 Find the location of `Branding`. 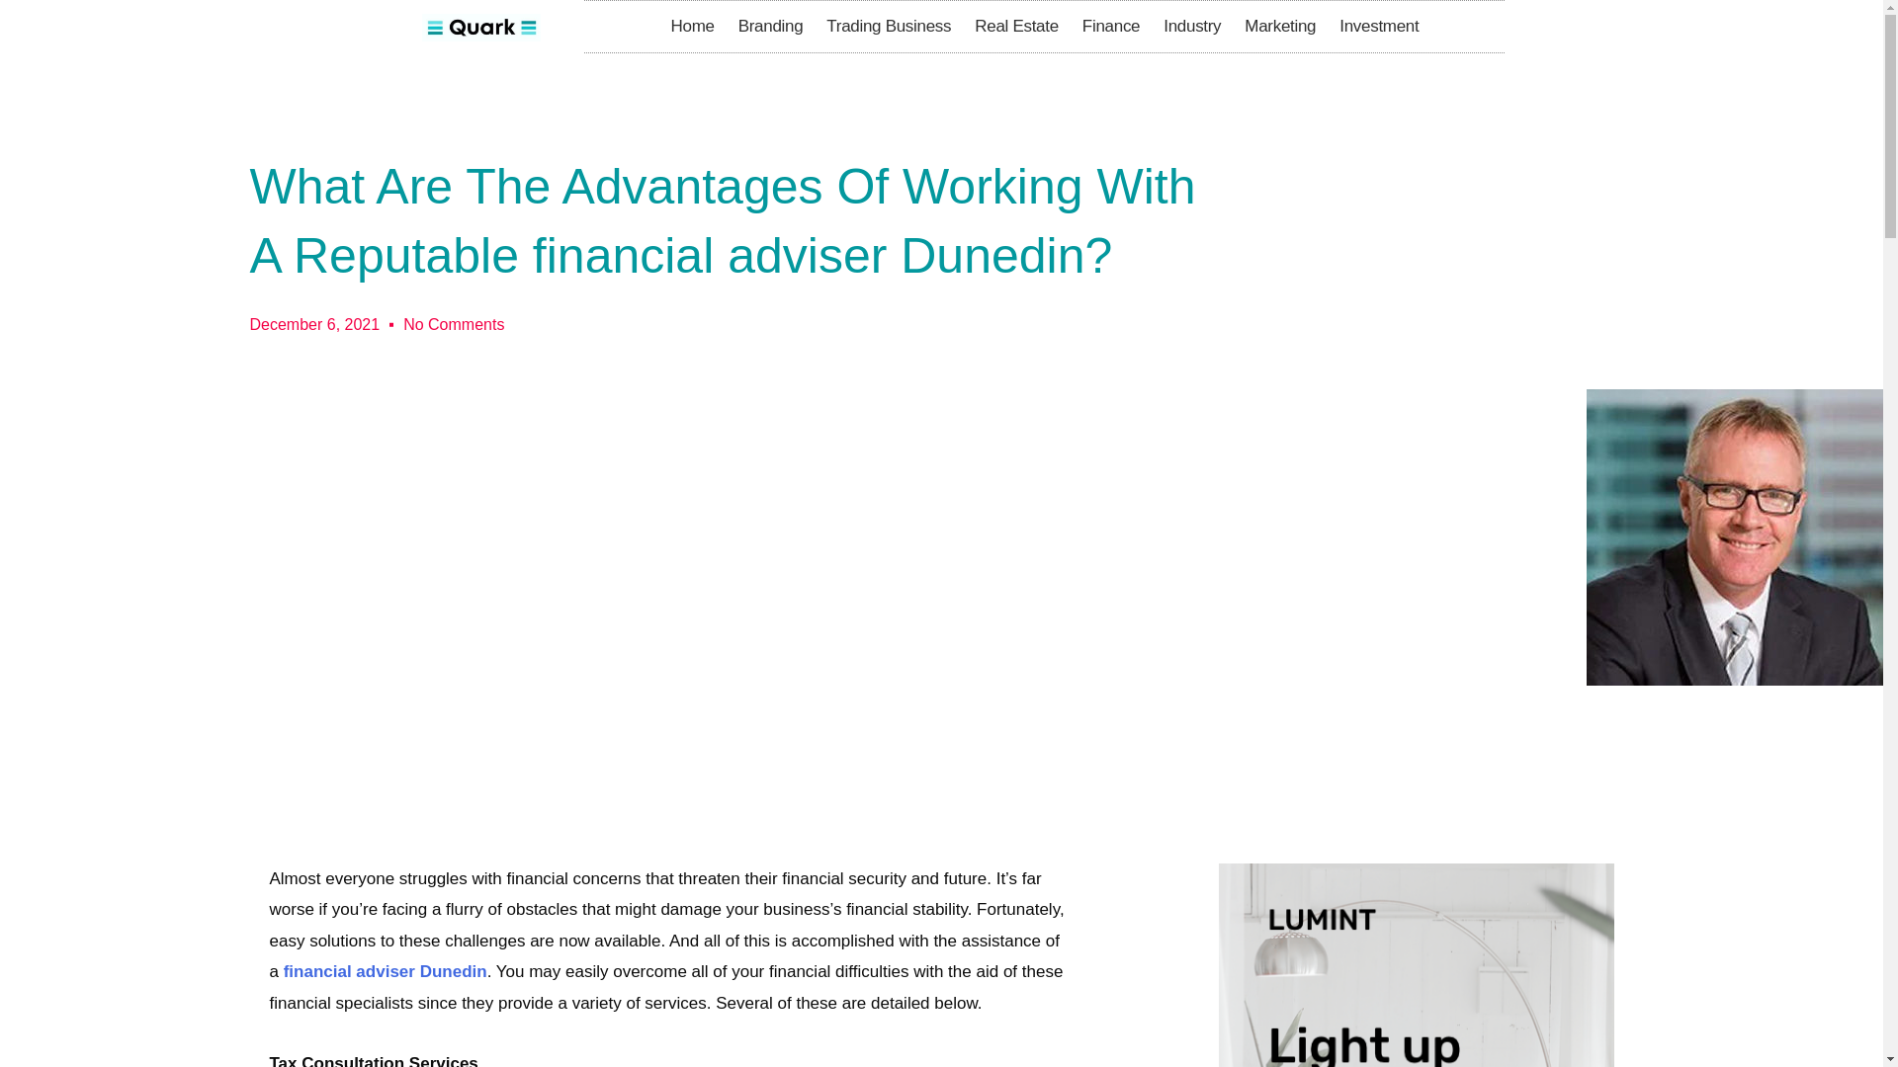

Branding is located at coordinates (771, 26).